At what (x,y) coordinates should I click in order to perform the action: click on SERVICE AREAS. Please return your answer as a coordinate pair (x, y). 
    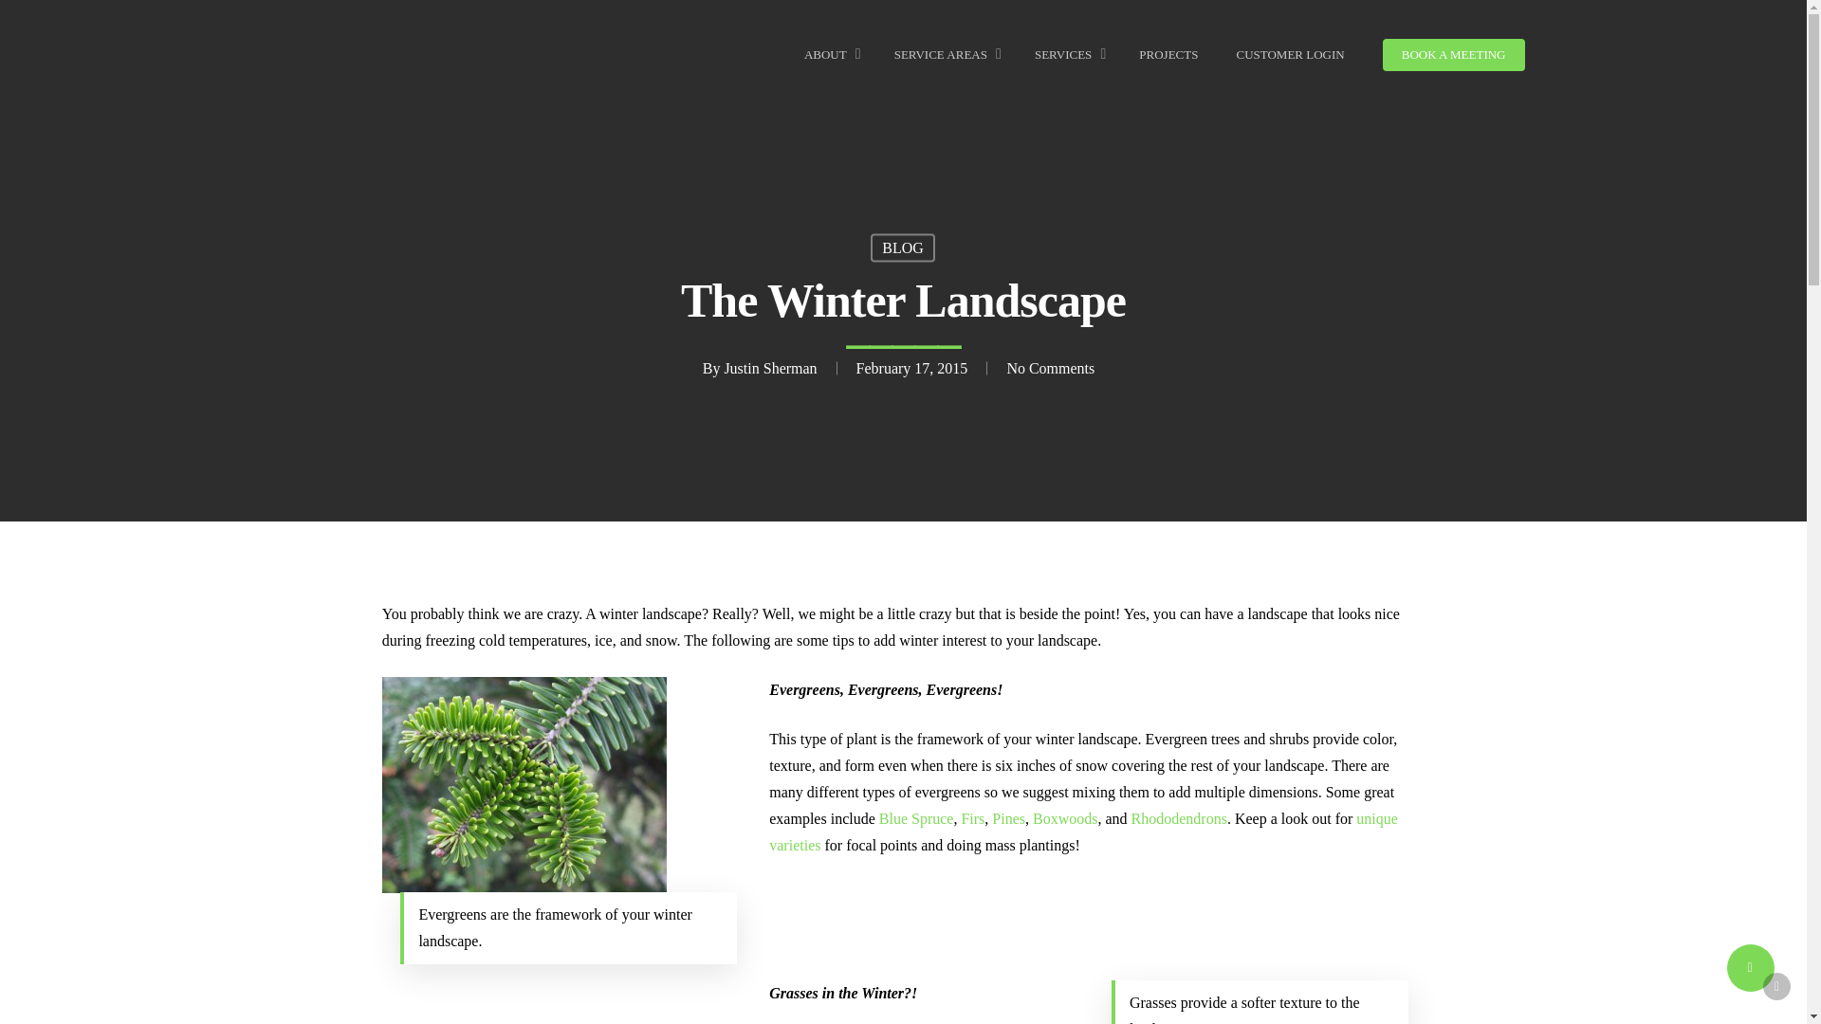
    Looking at the image, I should click on (945, 55).